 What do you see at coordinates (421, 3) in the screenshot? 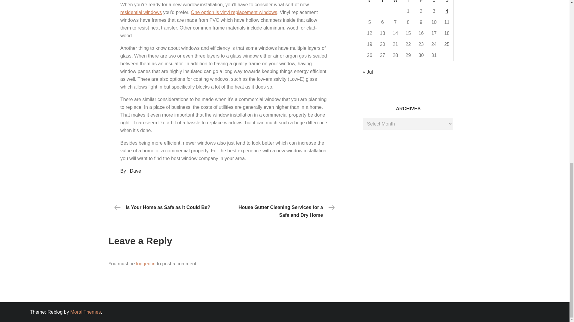
I see `Friday` at bounding box center [421, 3].